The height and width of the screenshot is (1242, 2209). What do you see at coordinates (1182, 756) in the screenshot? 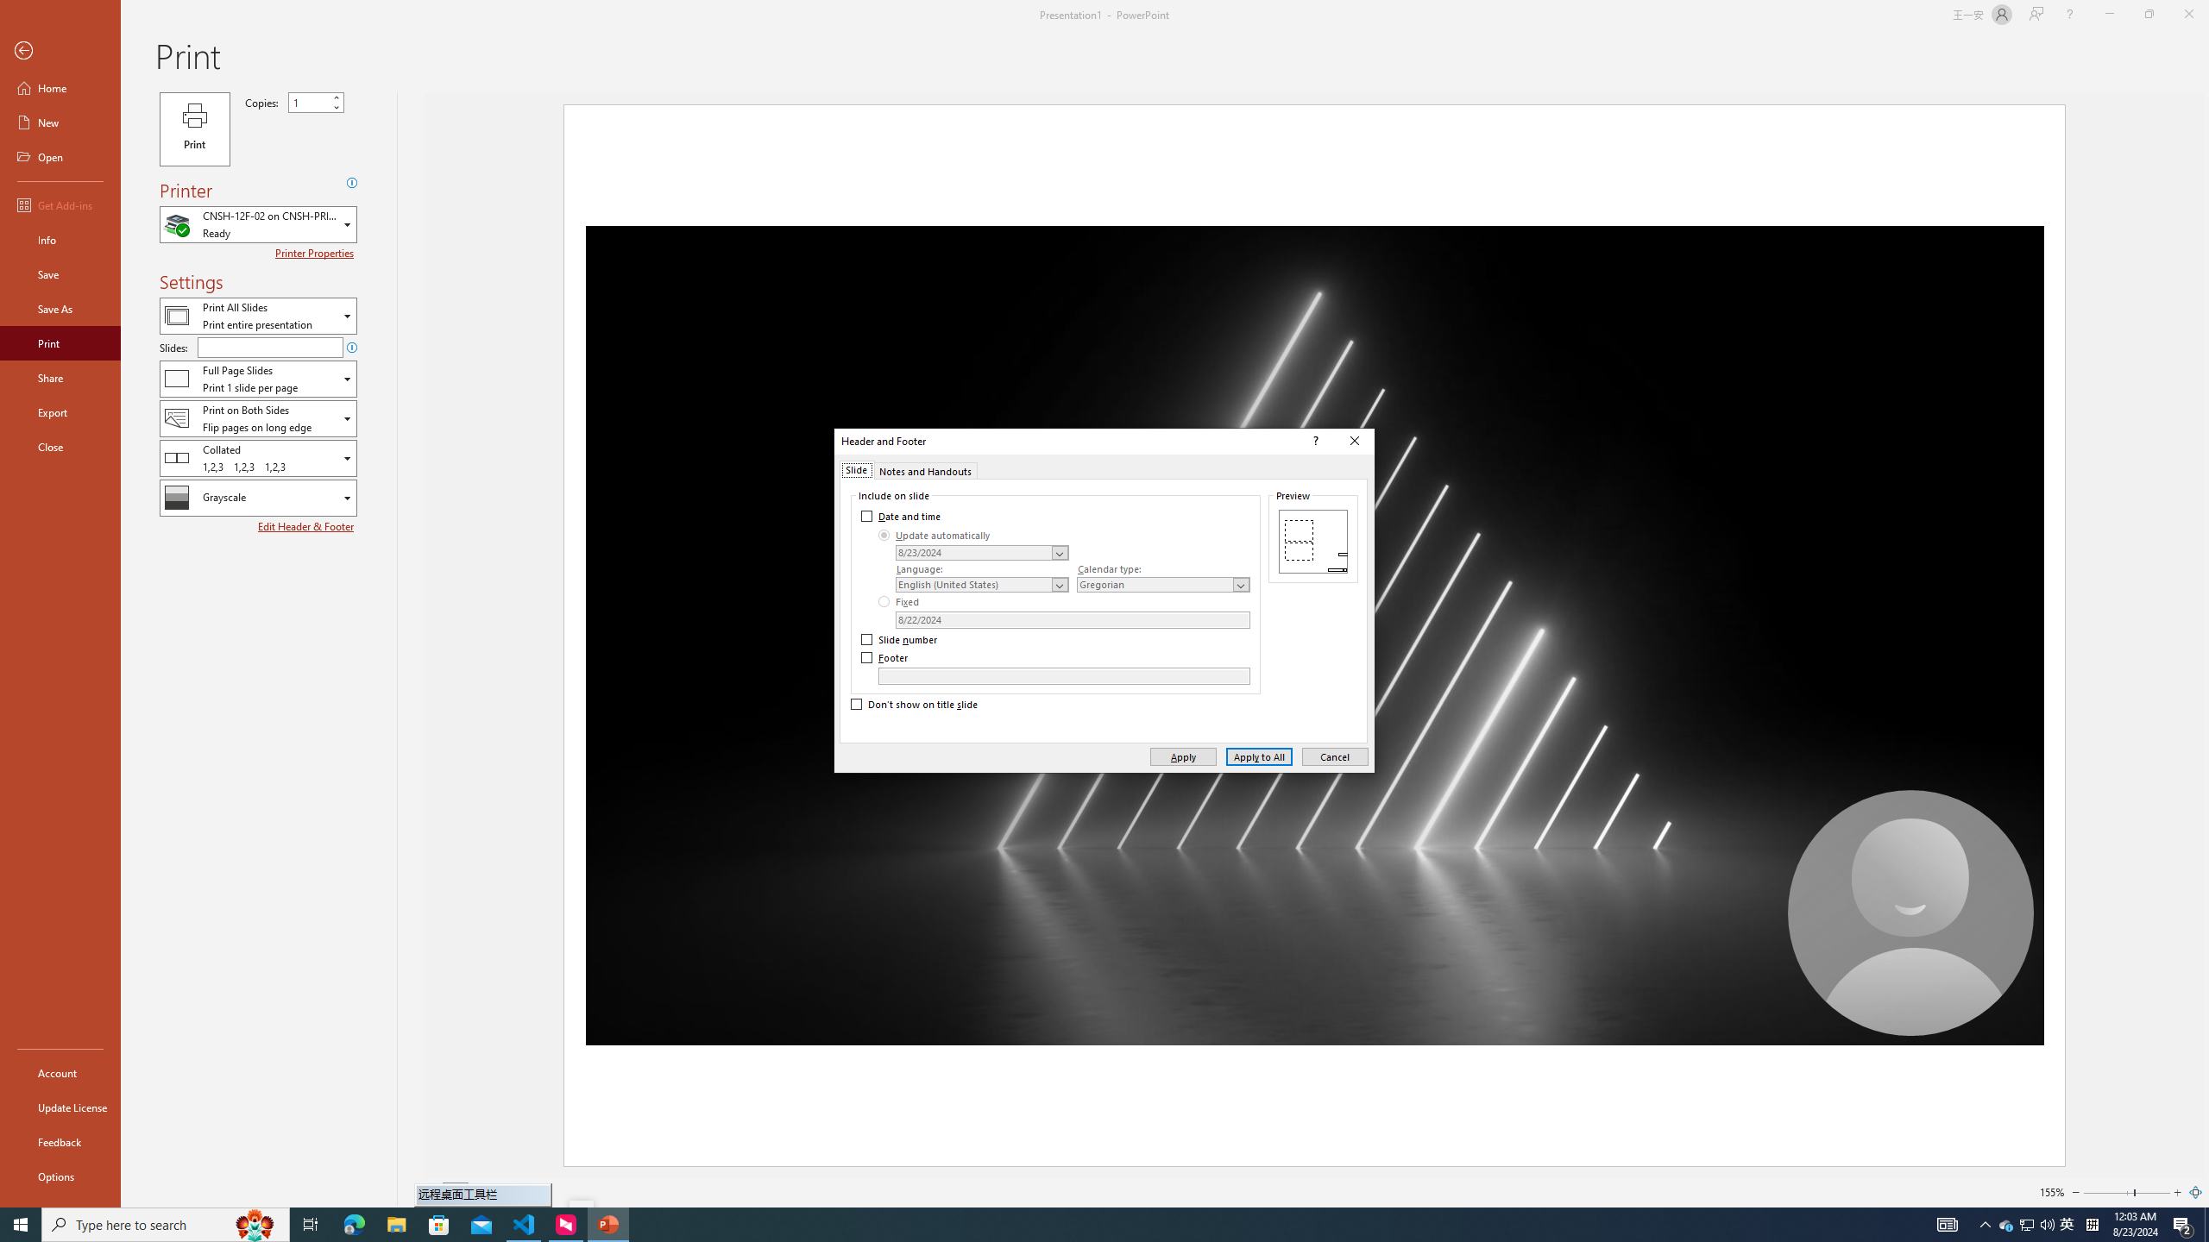
I see `Apply` at bounding box center [1182, 756].